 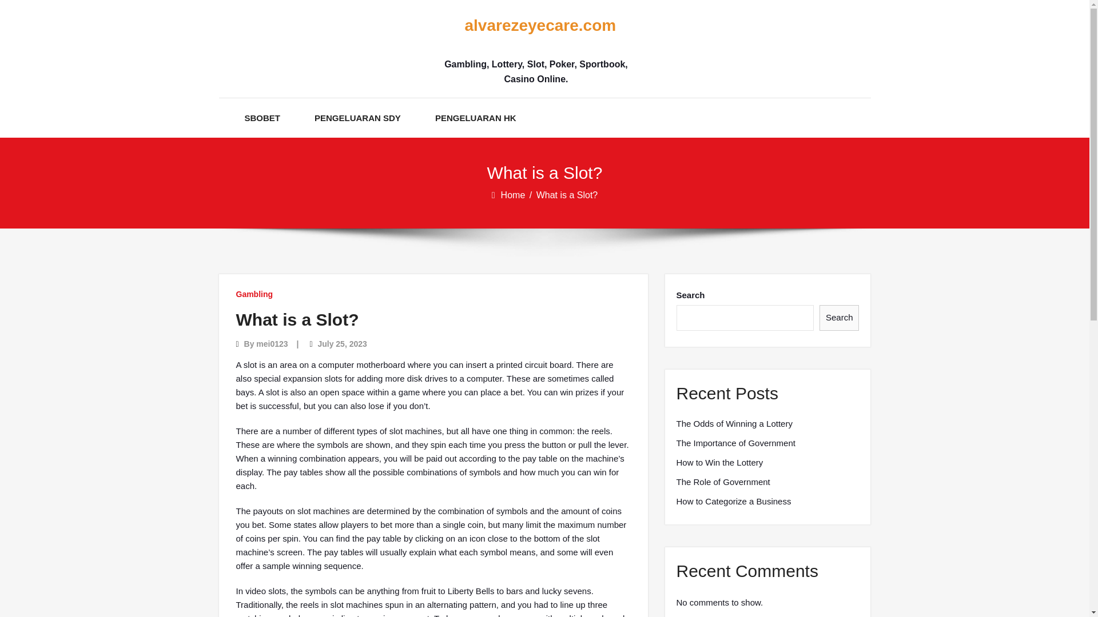 What do you see at coordinates (342, 344) in the screenshot?
I see `July 25, 2023` at bounding box center [342, 344].